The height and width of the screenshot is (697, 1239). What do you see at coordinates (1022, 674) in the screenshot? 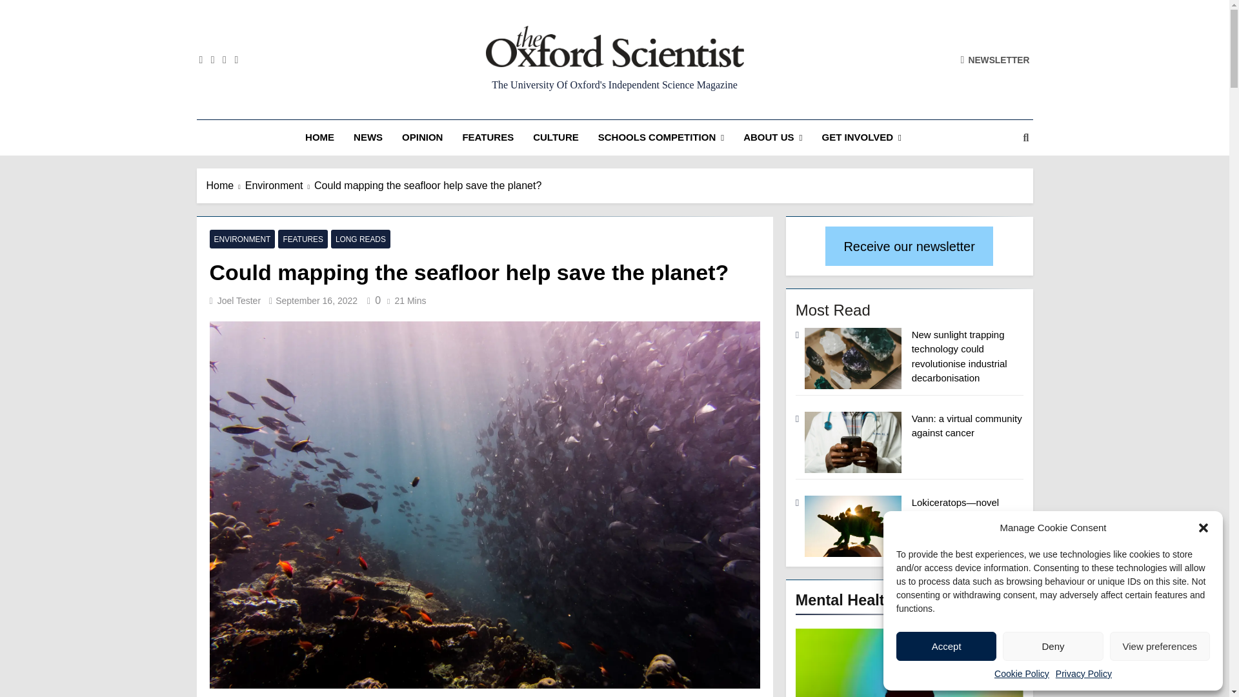
I see `Cookie Policy` at bounding box center [1022, 674].